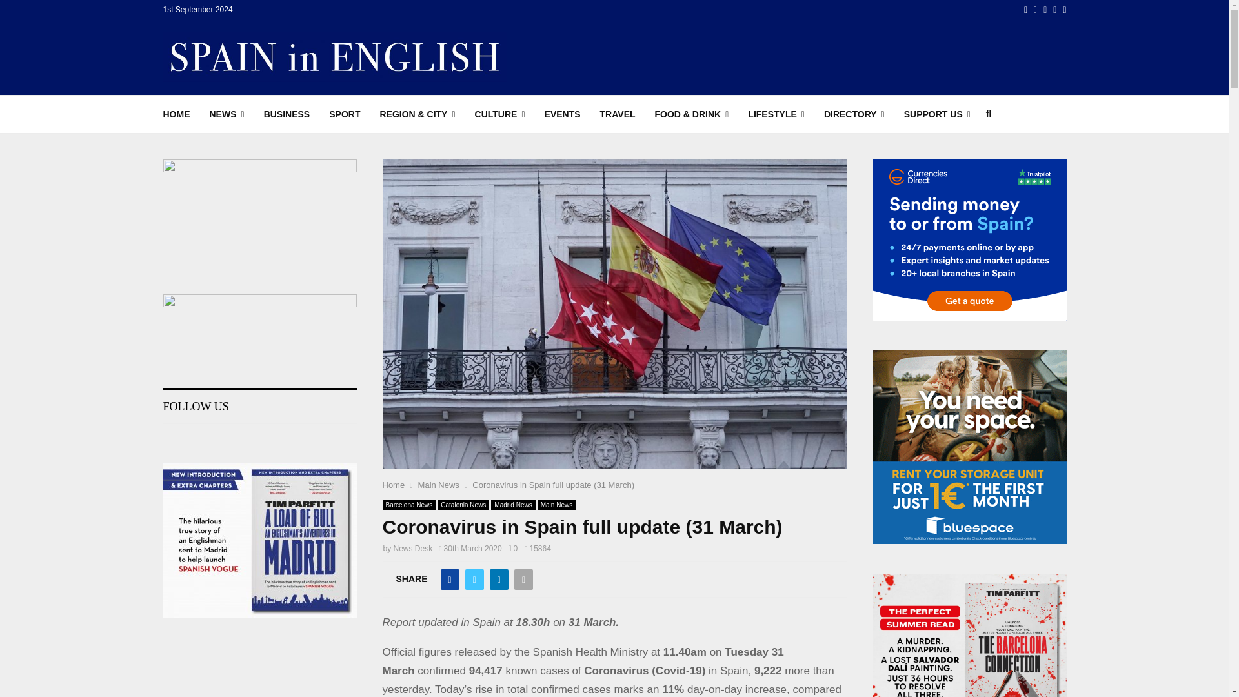 The width and height of the screenshot is (1239, 697). Describe the element at coordinates (287, 114) in the screenshot. I see `BUSINESS` at that location.